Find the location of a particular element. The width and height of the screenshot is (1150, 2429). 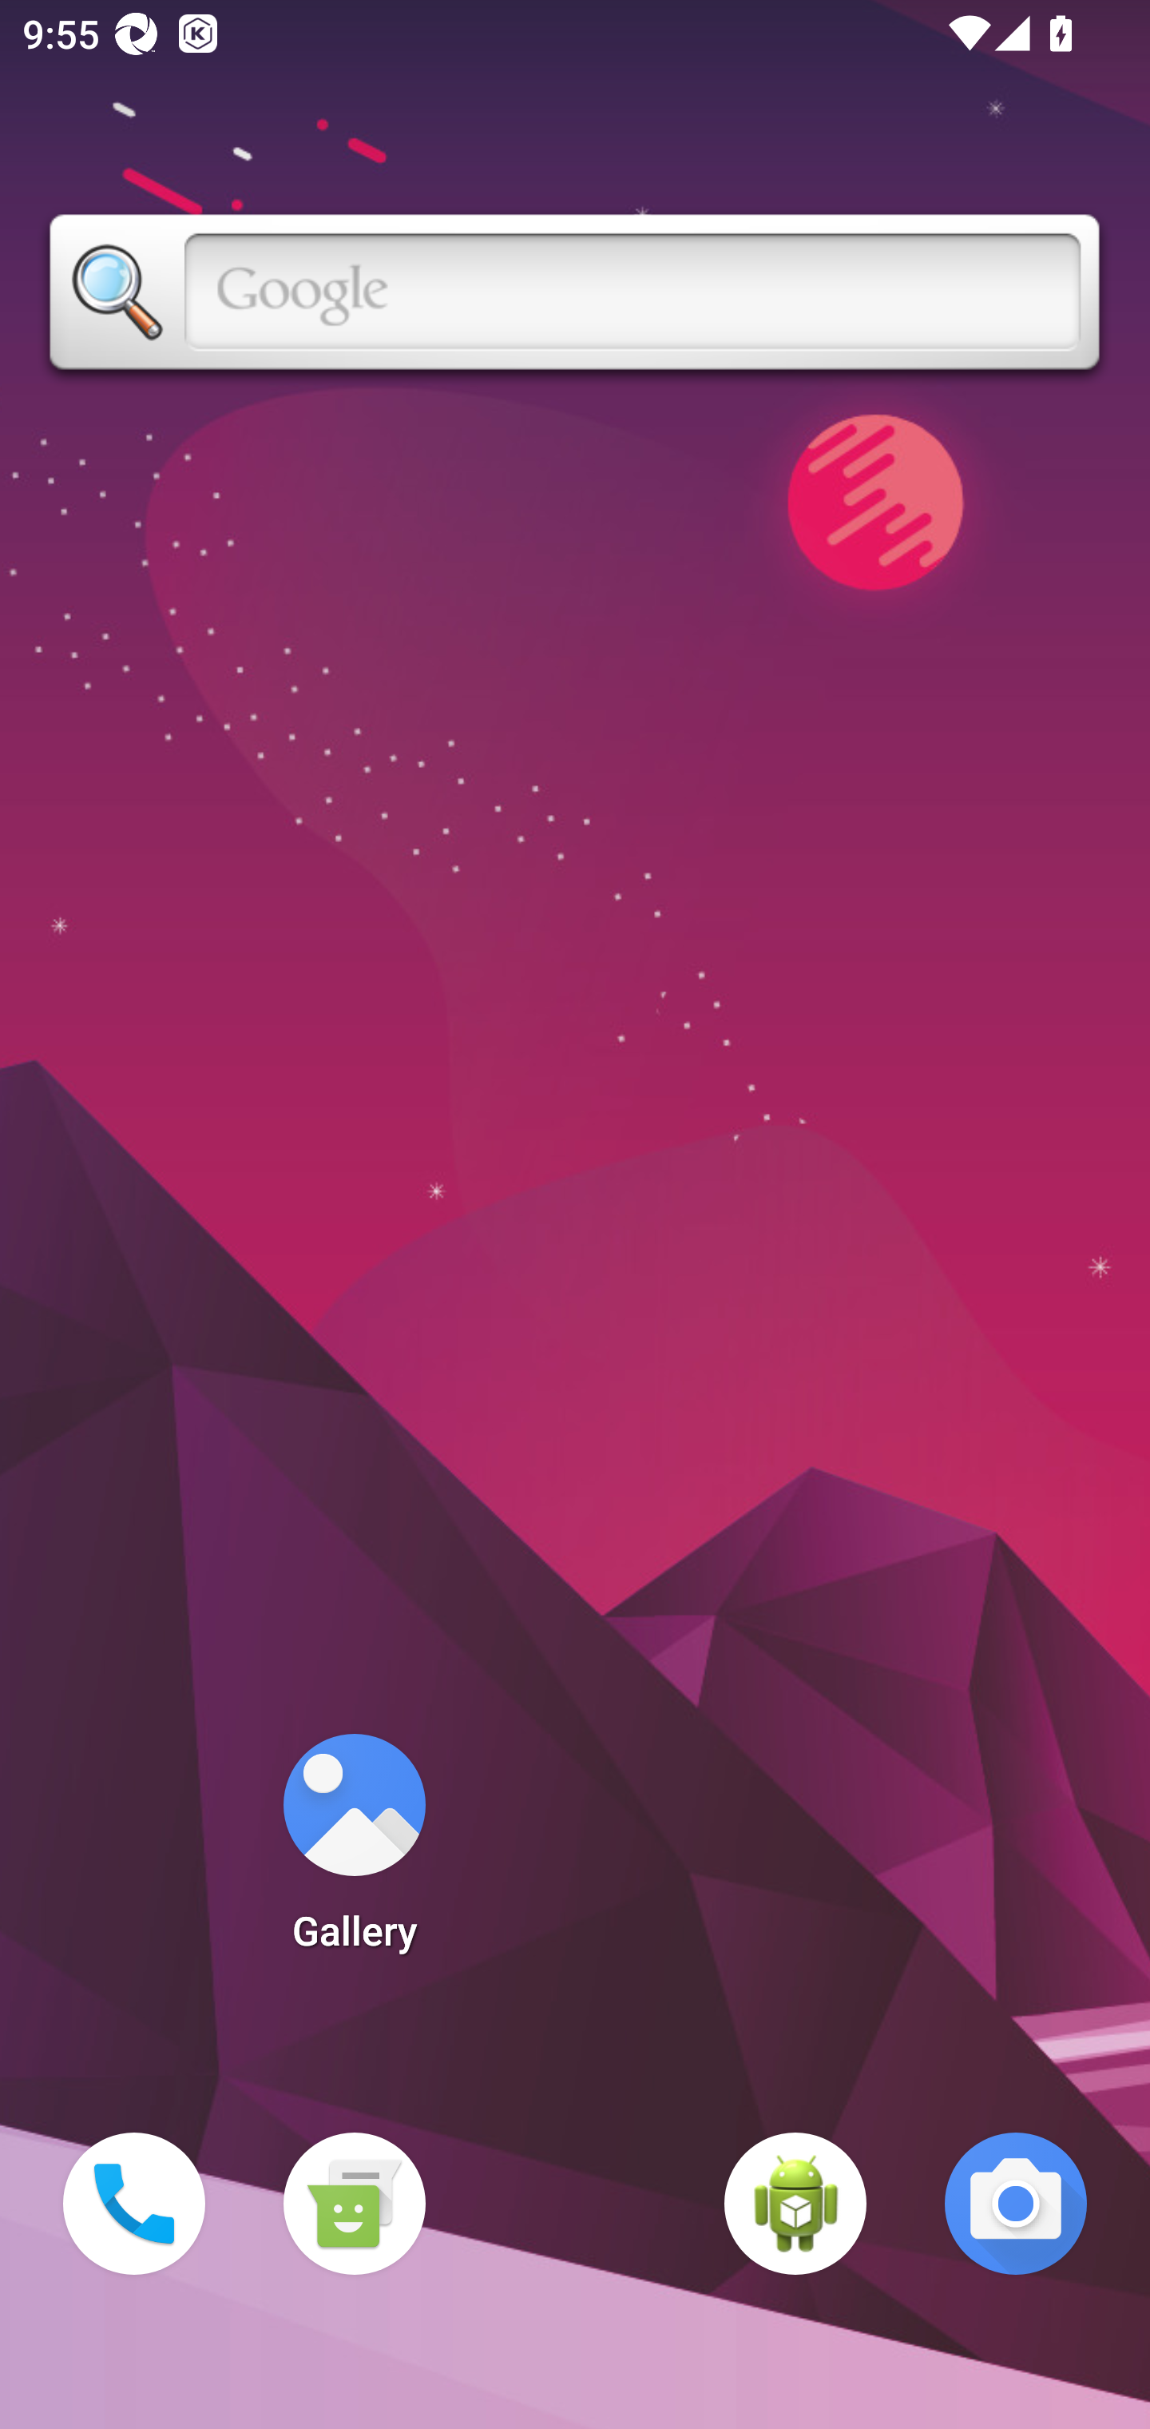

WebView Browser Tester is located at coordinates (795, 2204).